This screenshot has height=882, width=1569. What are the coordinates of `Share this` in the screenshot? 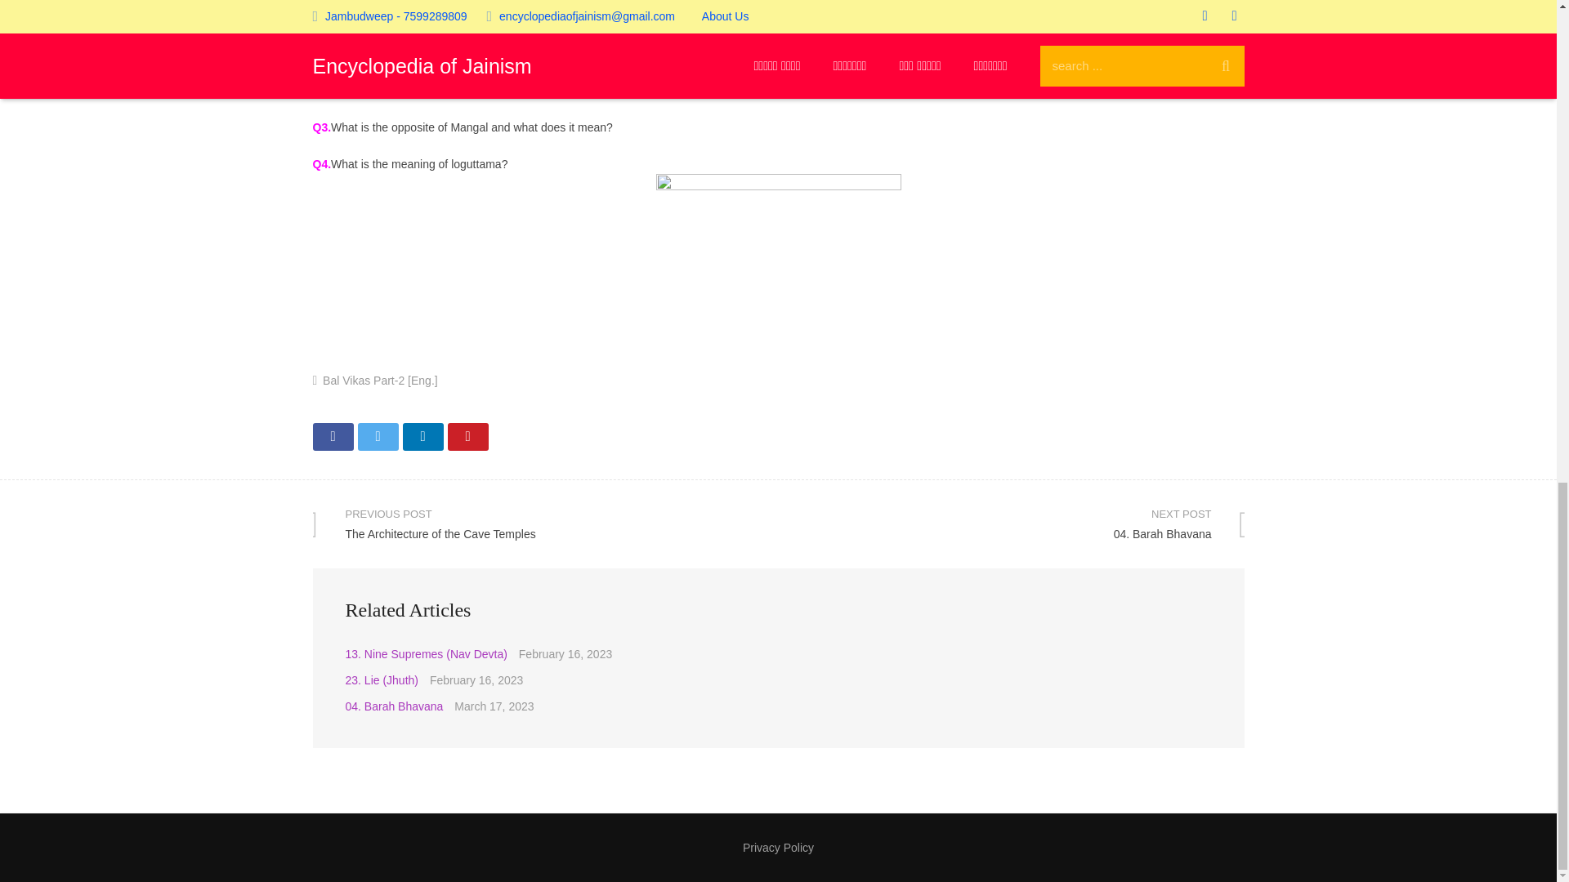 It's located at (333, 436).